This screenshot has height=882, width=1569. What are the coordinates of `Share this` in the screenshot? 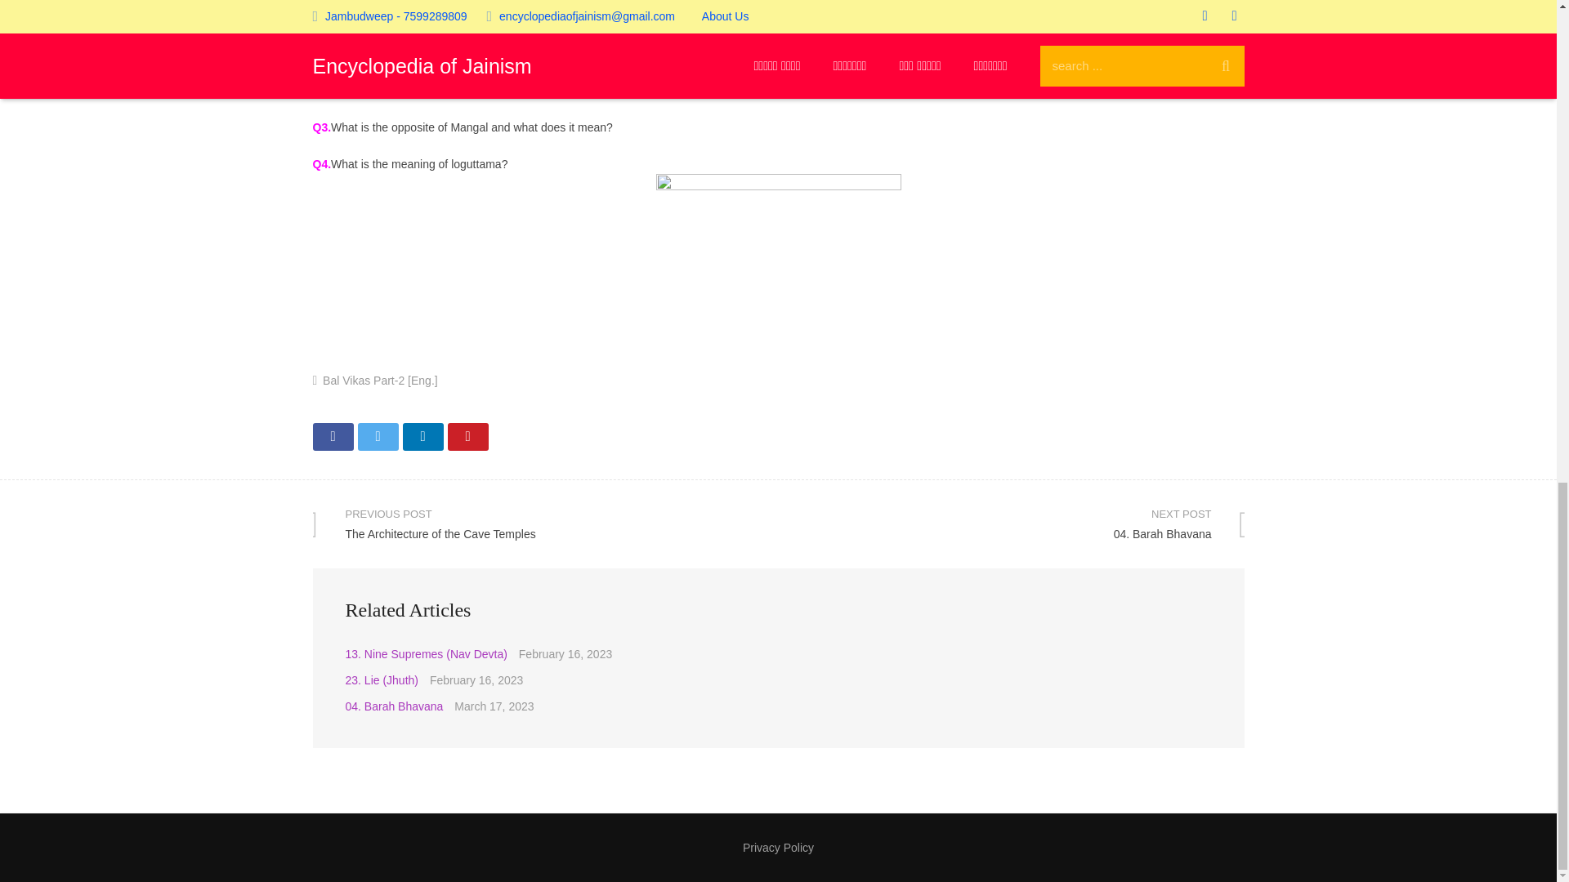 It's located at (333, 436).